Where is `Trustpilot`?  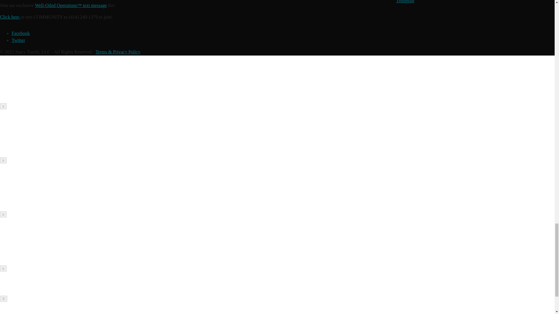
Trustpilot is located at coordinates (405, 1).